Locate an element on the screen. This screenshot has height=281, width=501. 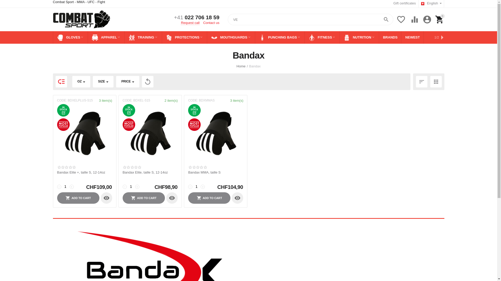
ADD TO CART is located at coordinates (209, 198).